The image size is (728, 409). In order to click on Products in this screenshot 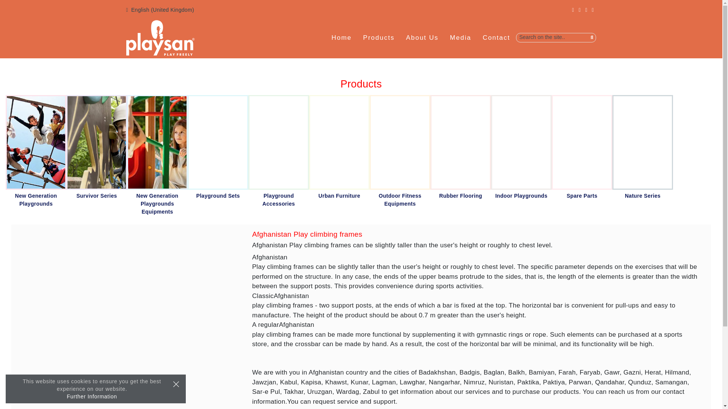, I will do `click(379, 38)`.